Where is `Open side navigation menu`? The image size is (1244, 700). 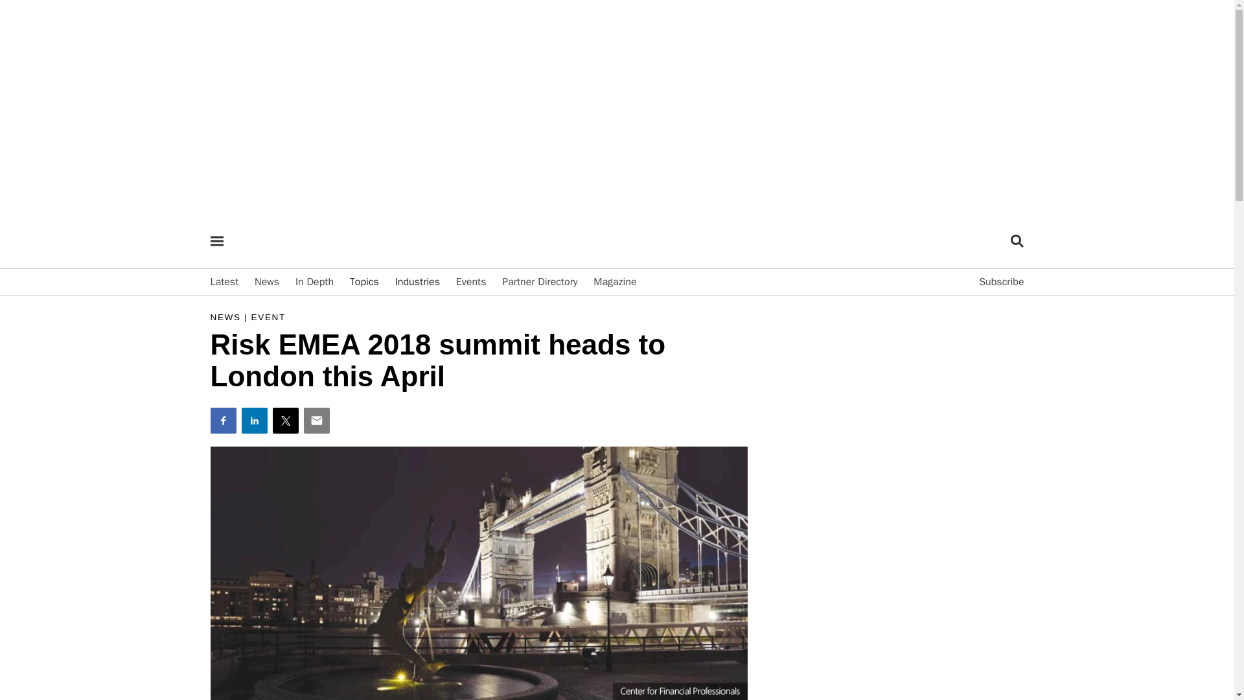
Open side navigation menu is located at coordinates (216, 241).